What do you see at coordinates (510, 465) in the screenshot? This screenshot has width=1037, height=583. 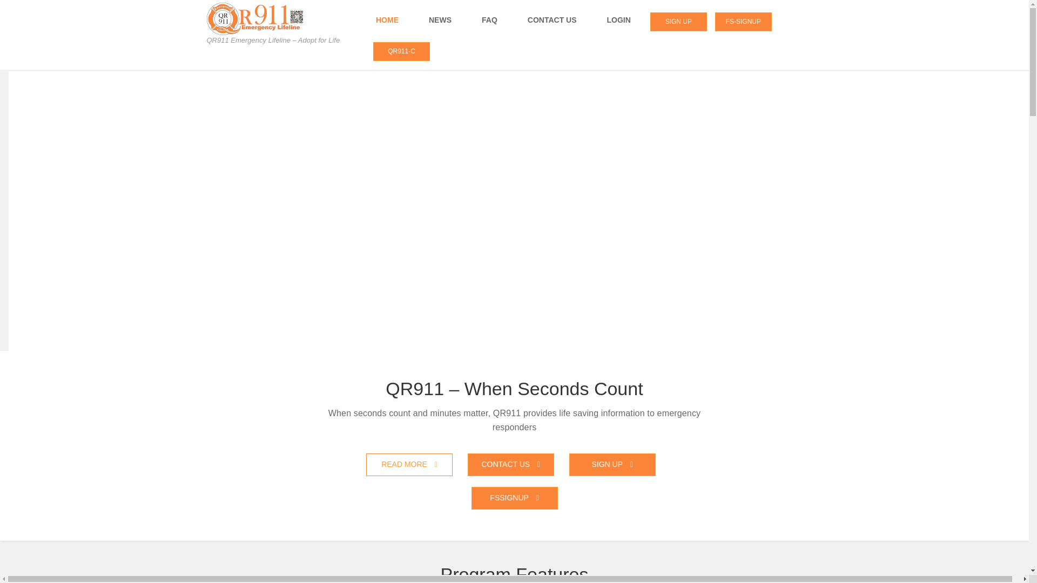 I see `CONTACT US` at bounding box center [510, 465].